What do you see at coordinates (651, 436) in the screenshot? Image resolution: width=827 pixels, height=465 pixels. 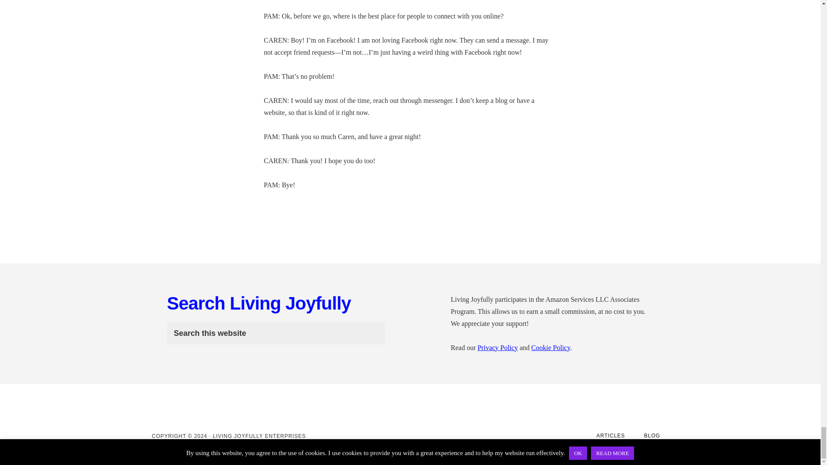 I see `BLOG` at bounding box center [651, 436].